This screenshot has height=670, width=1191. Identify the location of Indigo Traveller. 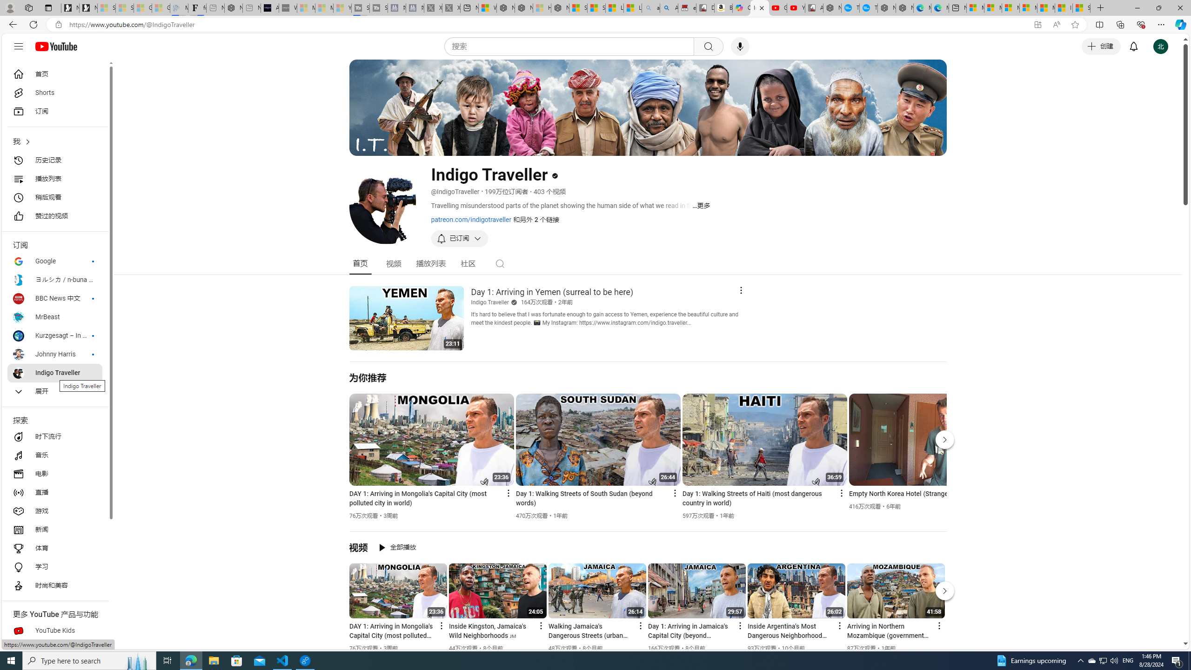
(490, 302).